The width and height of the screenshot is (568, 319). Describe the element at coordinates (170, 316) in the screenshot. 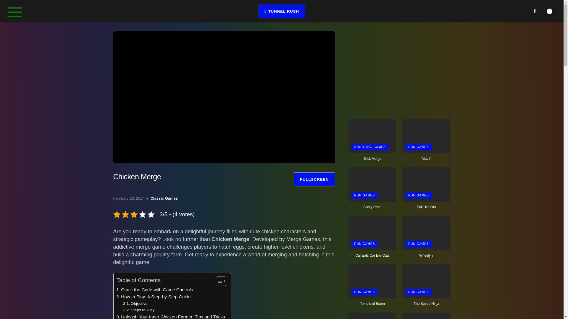

I see `Unleash Your Inner Chicken Farmer: Tips and Tricks` at that location.